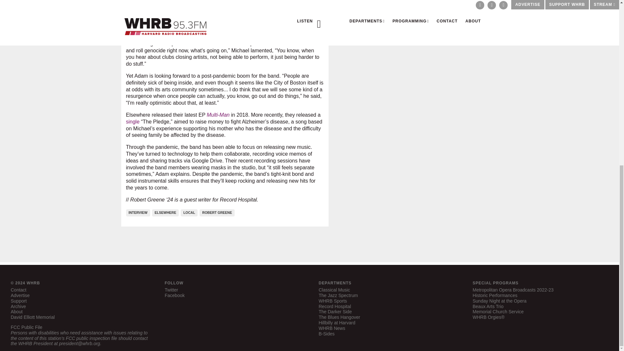  What do you see at coordinates (139, 212) in the screenshot?
I see `INTERVIEW` at bounding box center [139, 212].